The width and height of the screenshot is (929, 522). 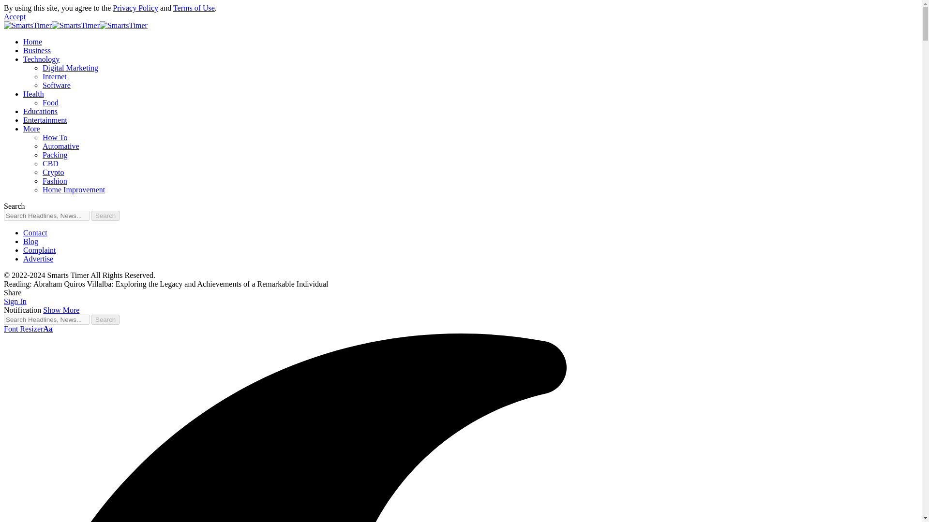 I want to click on Search, so click(x=105, y=319).